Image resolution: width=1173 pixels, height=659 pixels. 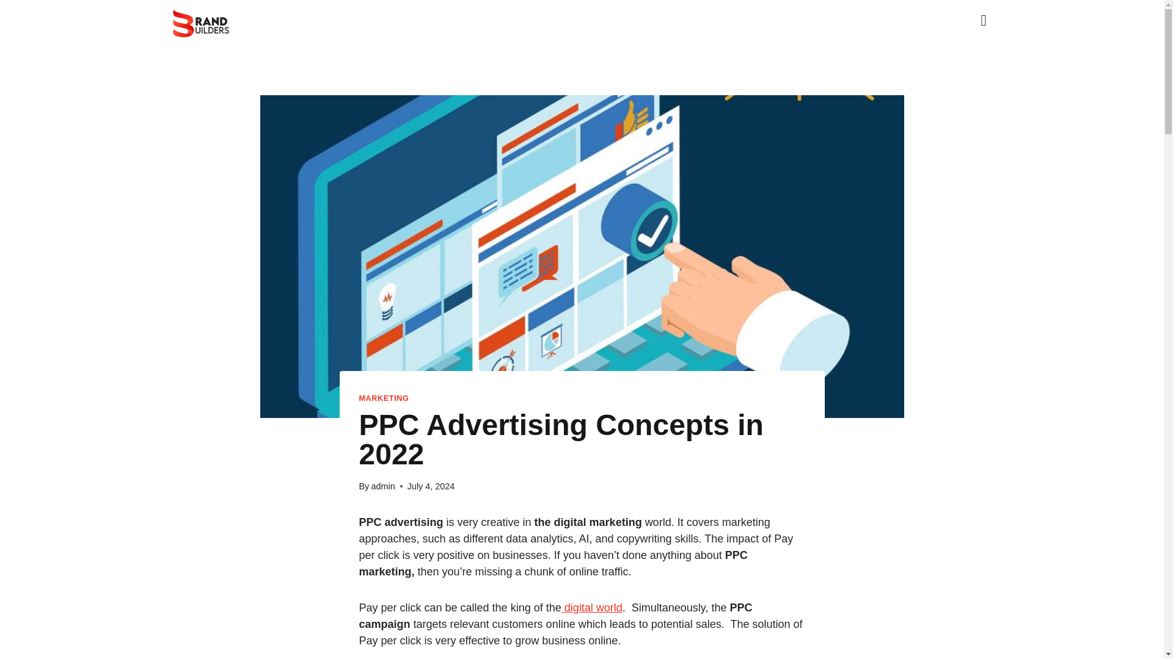 I want to click on admin, so click(x=382, y=486).